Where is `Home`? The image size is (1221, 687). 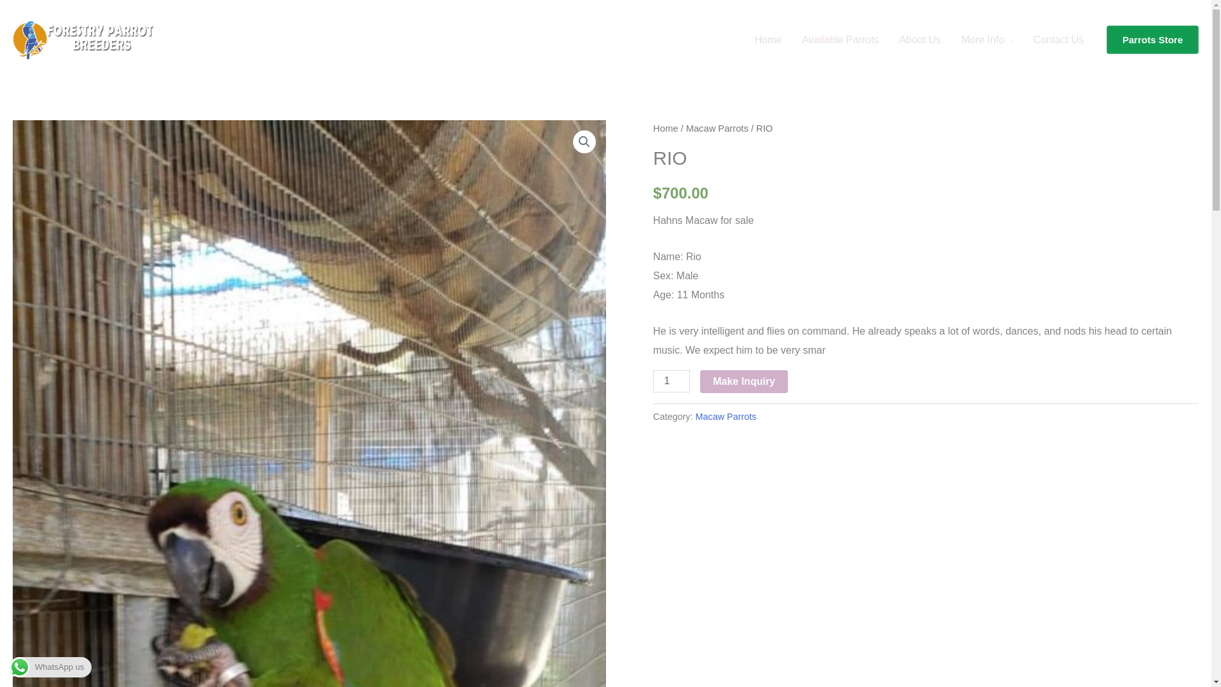 Home is located at coordinates (665, 128).